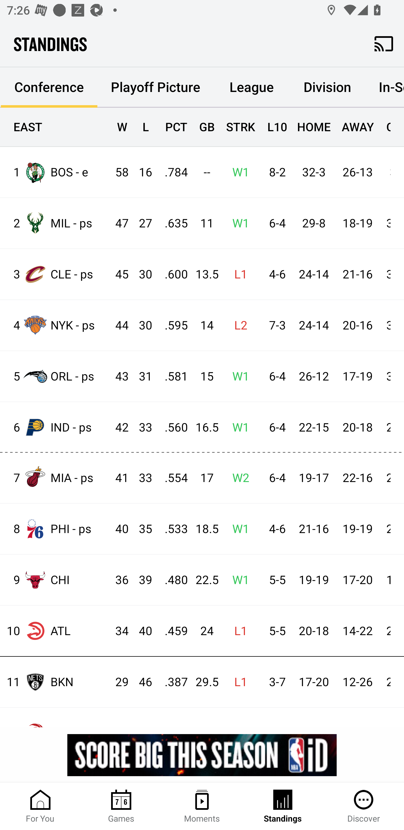 The image size is (404, 830). Describe the element at coordinates (171, 580) in the screenshot. I see `.480` at that location.